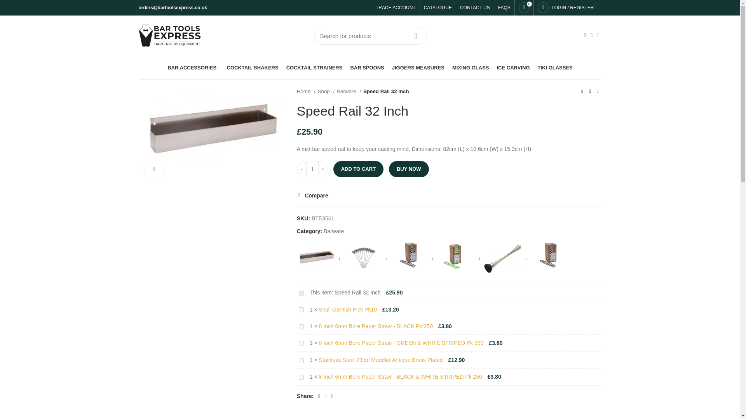 The image size is (746, 419). I want to click on 15330, so click(301, 310).